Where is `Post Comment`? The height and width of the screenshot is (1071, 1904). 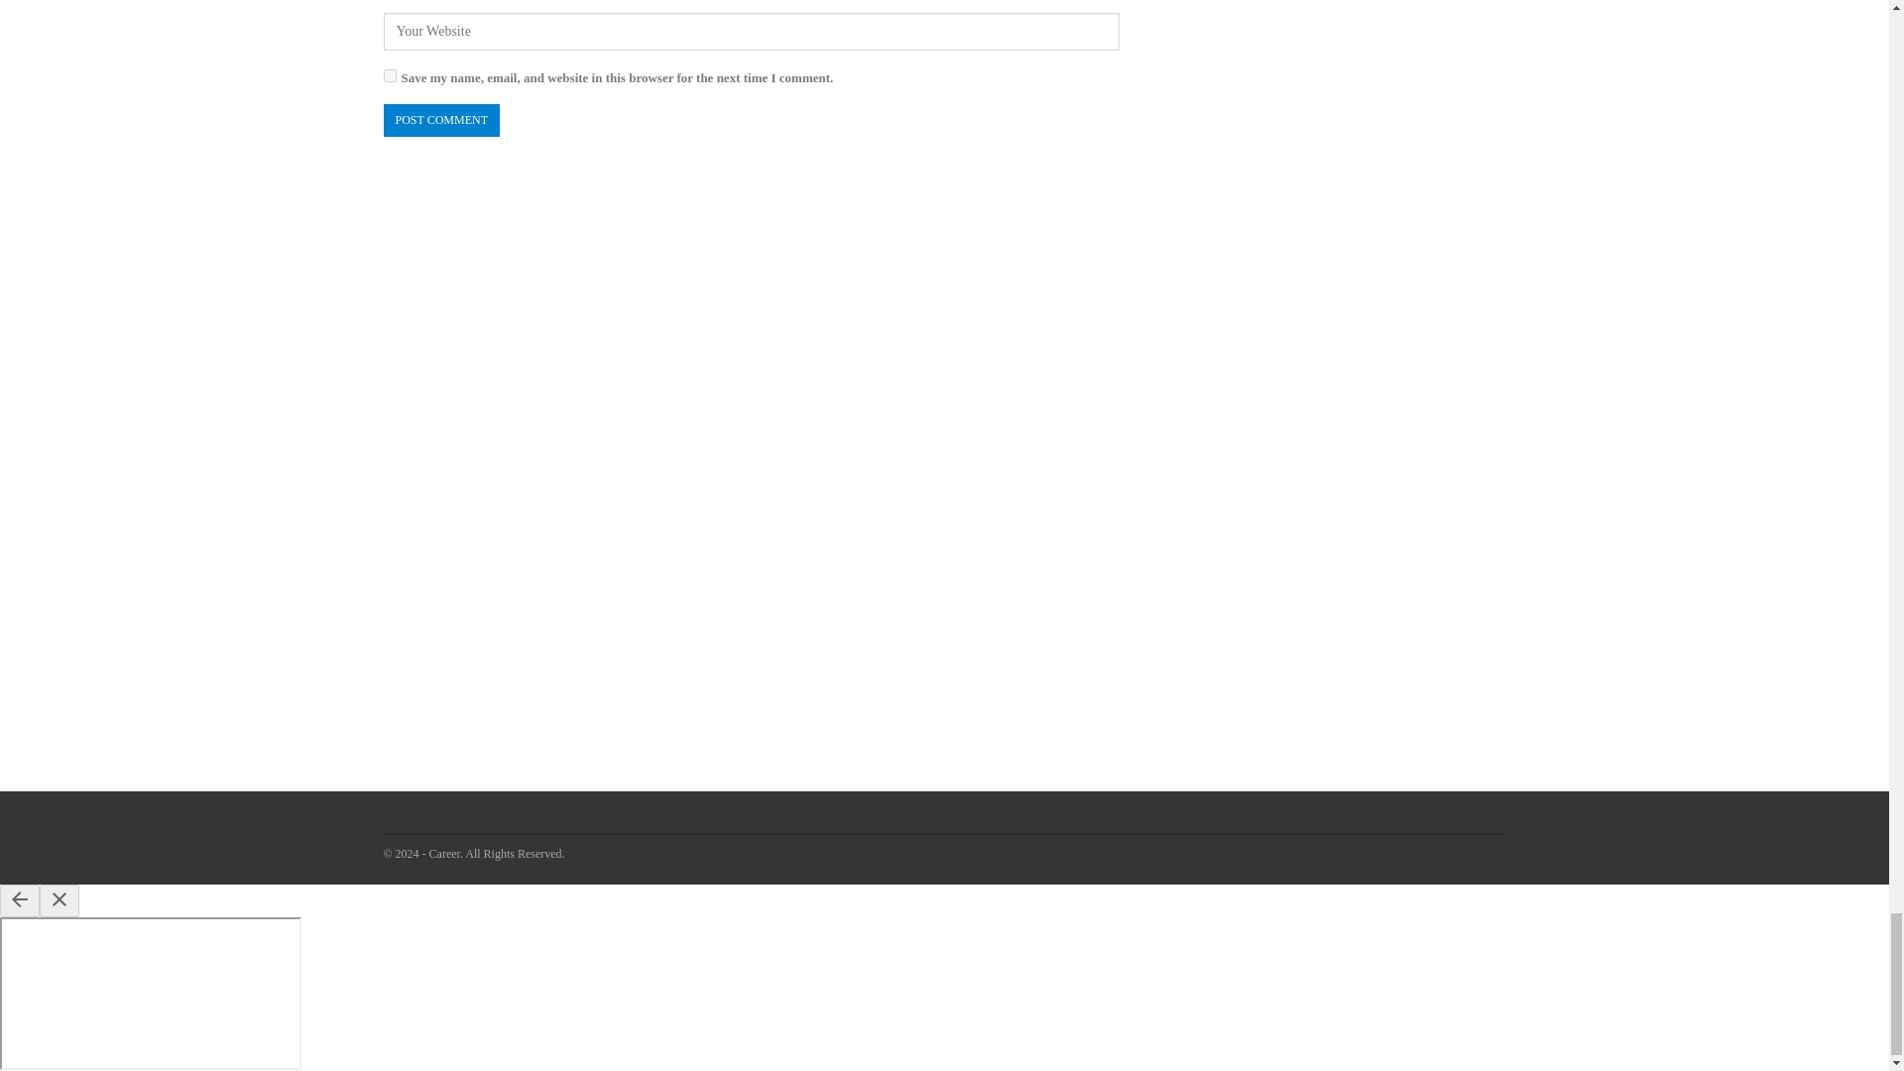 Post Comment is located at coordinates (440, 120).